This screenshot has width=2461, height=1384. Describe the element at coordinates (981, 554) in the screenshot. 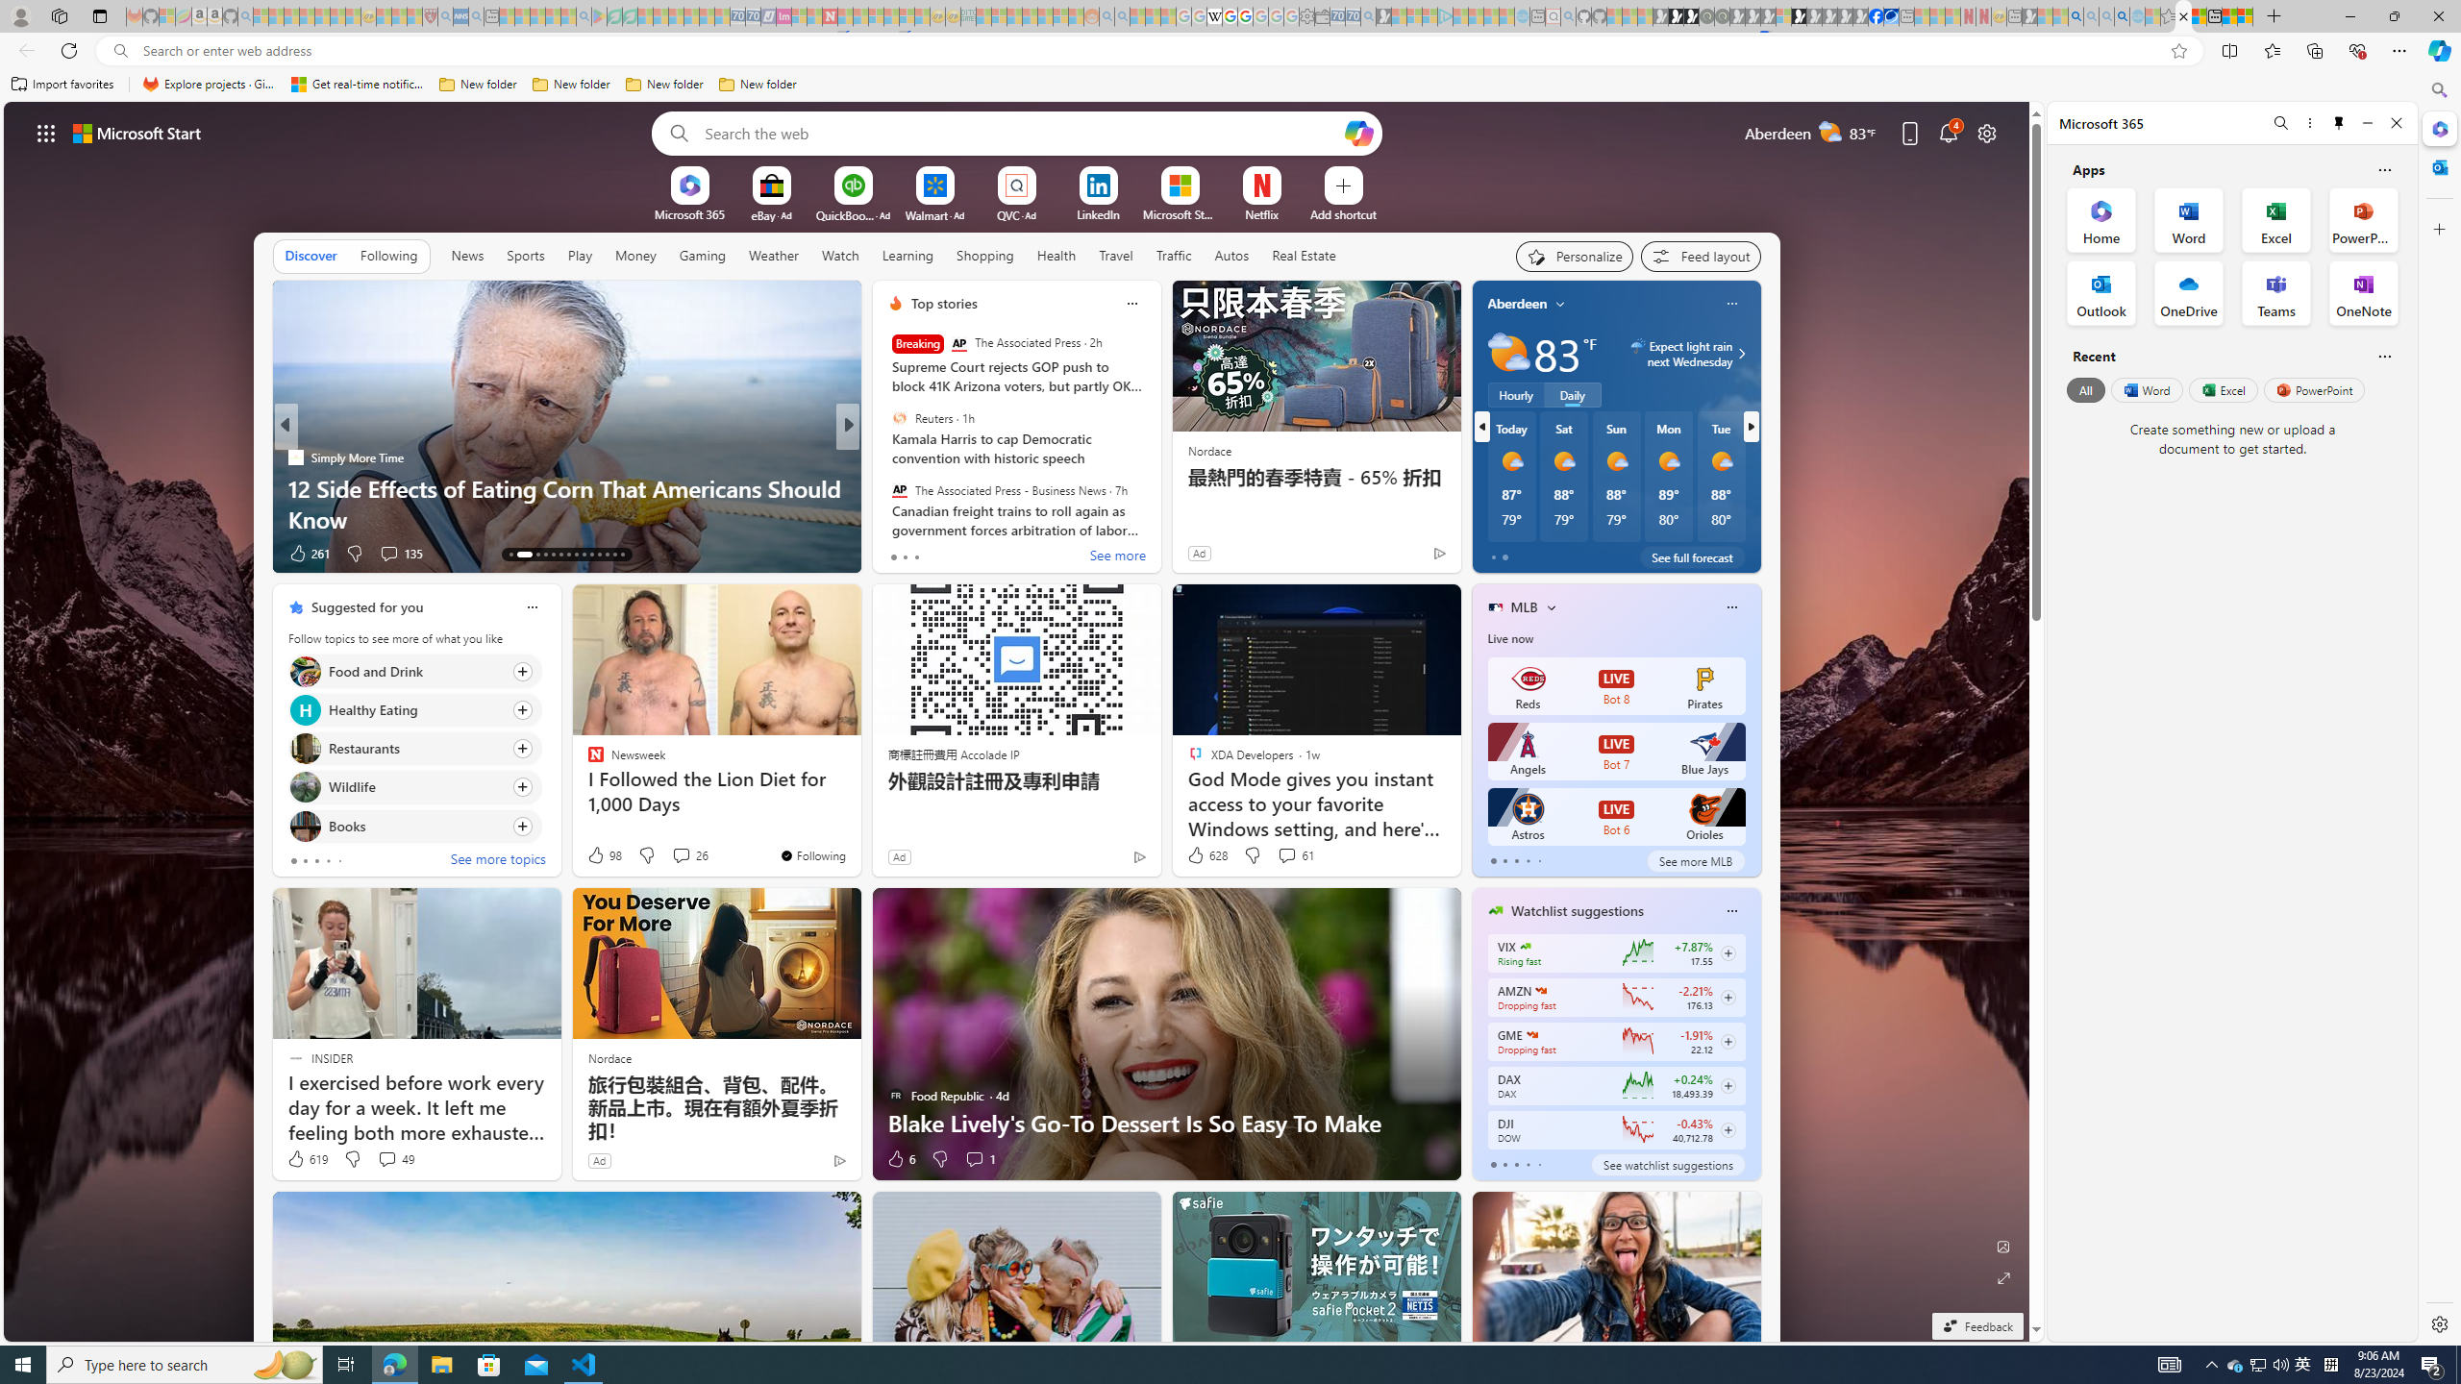

I see `View comments 6 Comment` at that location.